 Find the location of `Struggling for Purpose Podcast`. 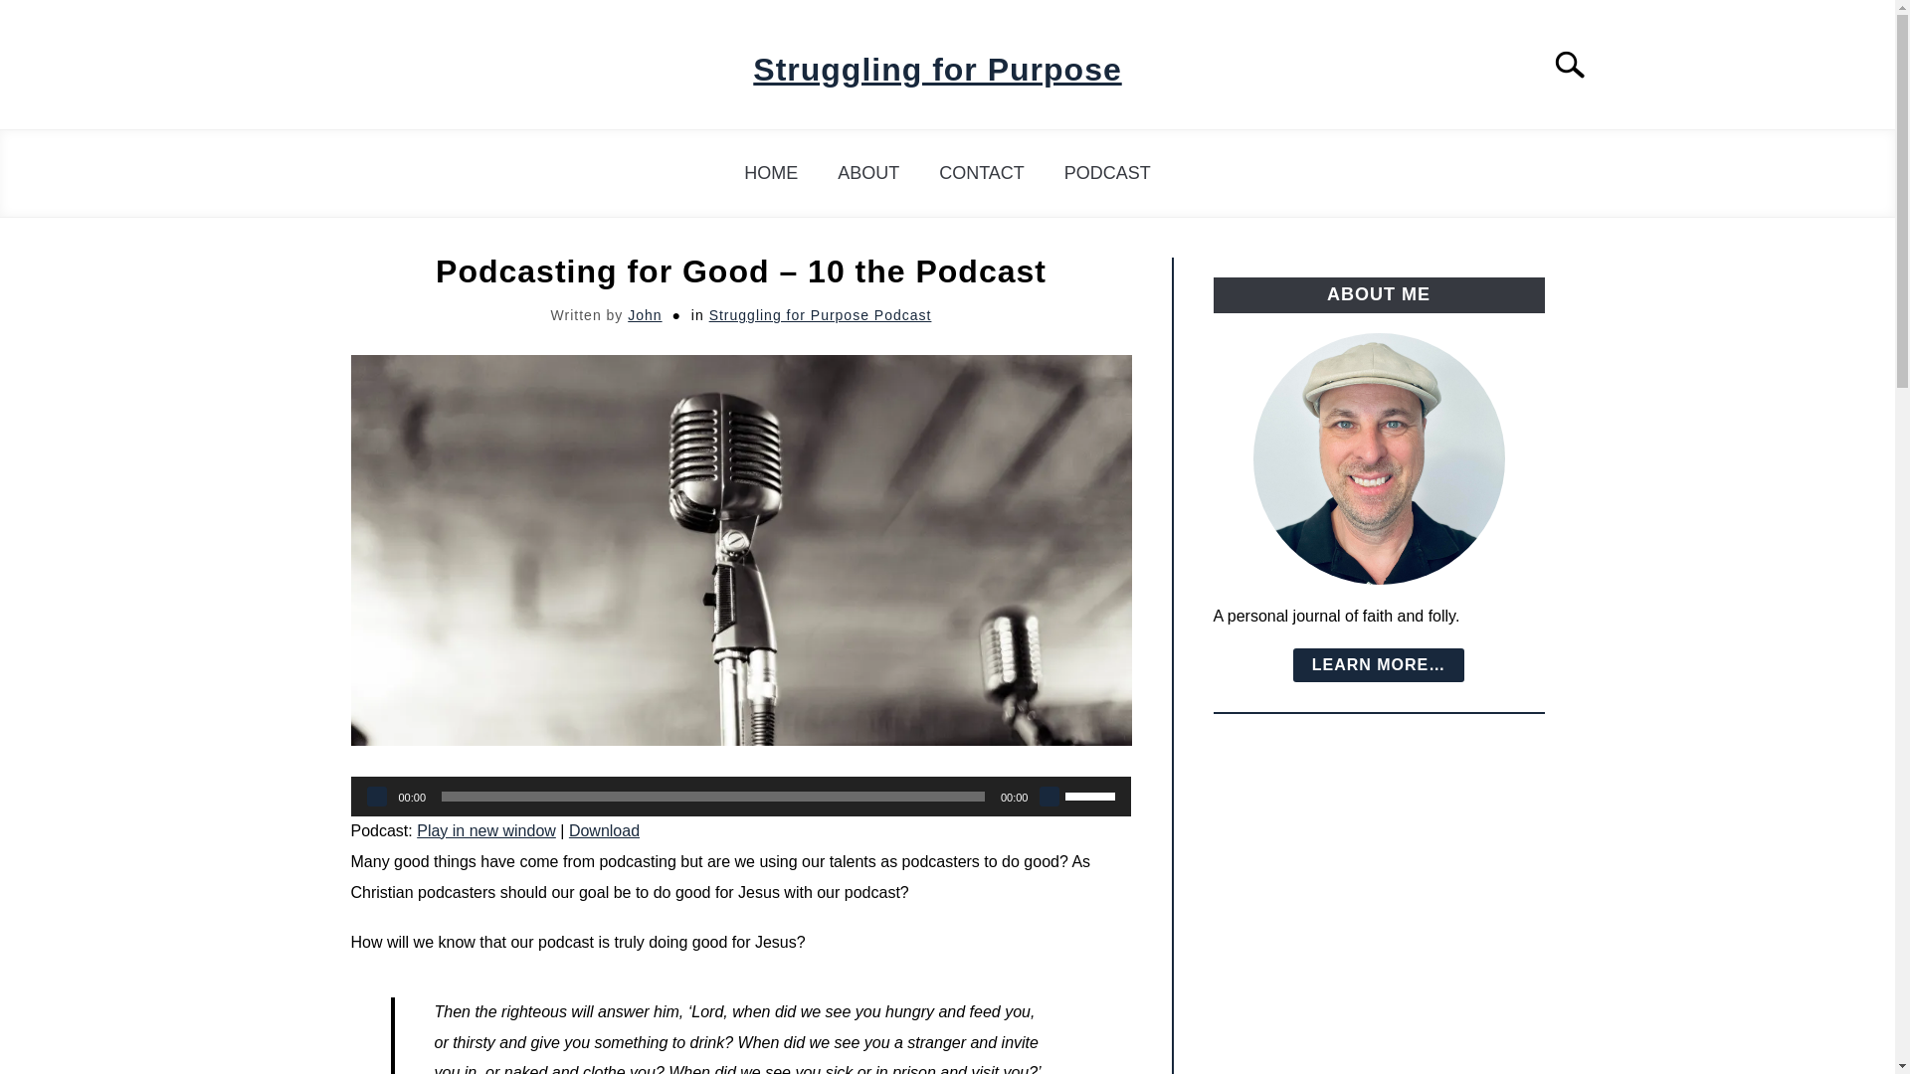

Struggling for Purpose Podcast is located at coordinates (820, 314).